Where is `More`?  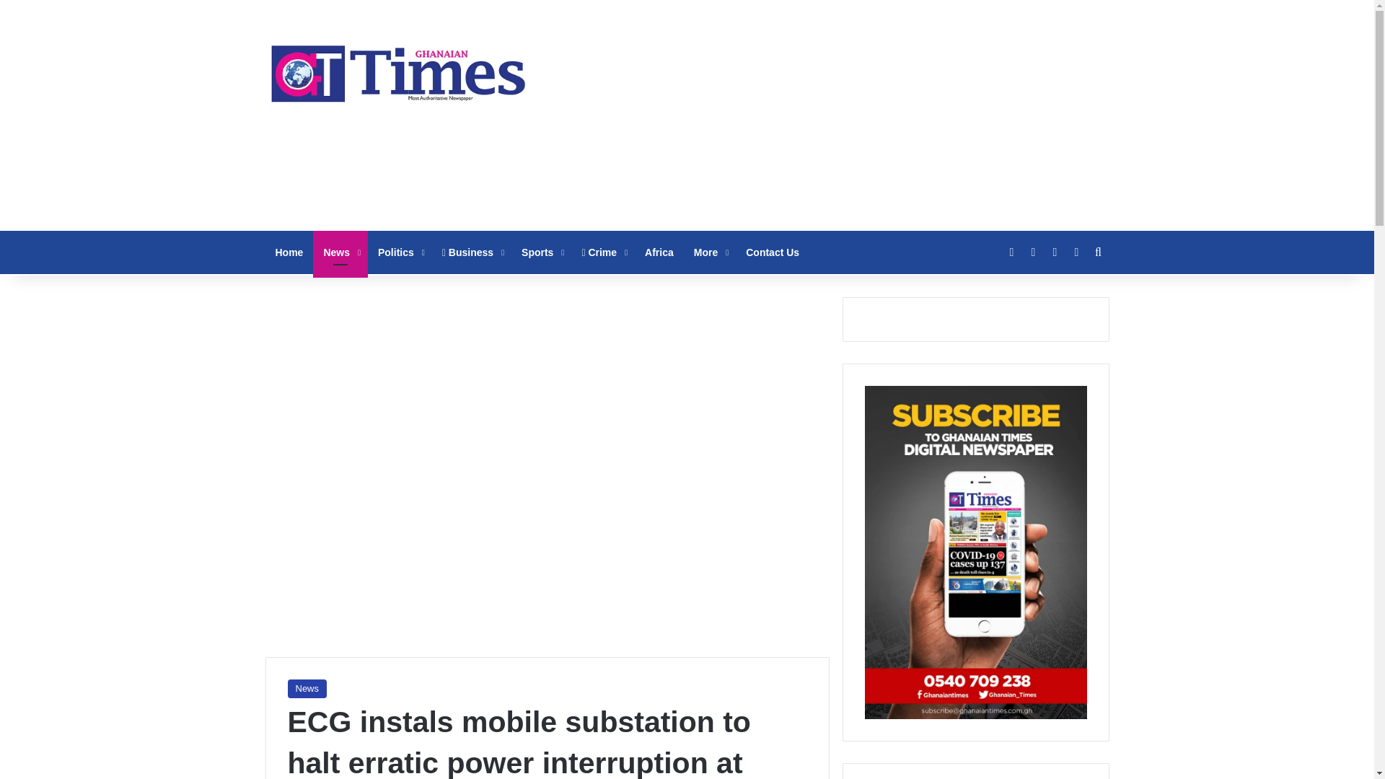 More is located at coordinates (710, 252).